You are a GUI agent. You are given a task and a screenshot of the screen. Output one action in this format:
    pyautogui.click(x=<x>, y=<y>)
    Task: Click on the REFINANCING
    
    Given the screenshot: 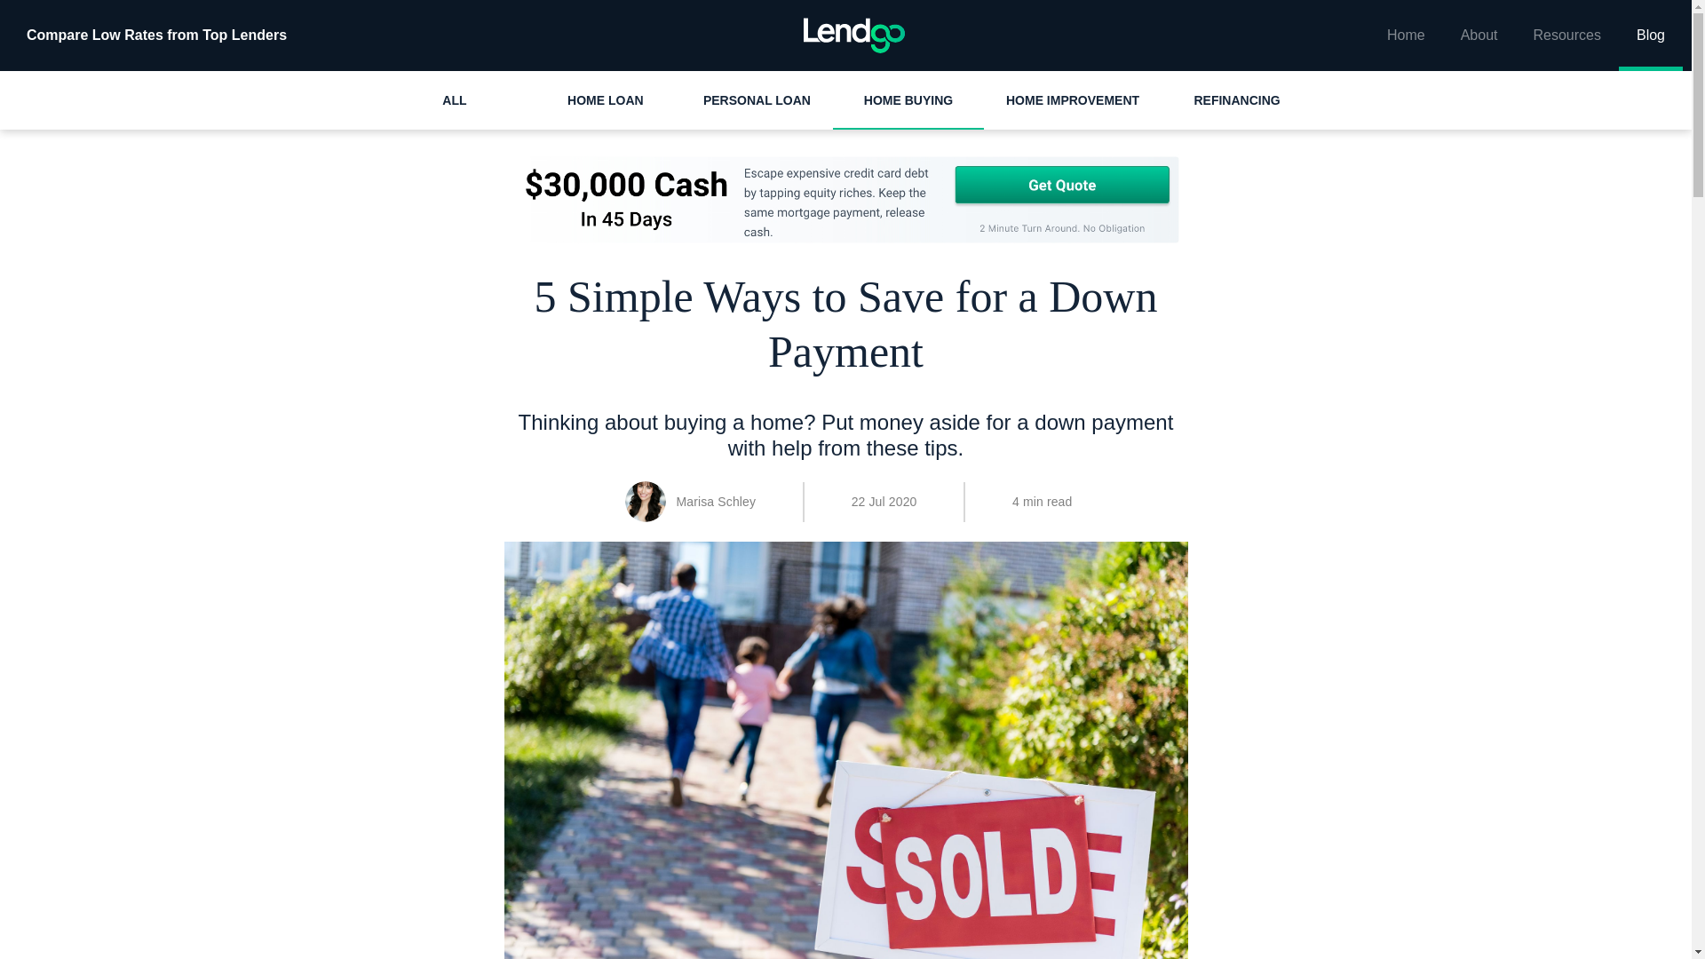 What is the action you would take?
    pyautogui.click(x=1236, y=99)
    